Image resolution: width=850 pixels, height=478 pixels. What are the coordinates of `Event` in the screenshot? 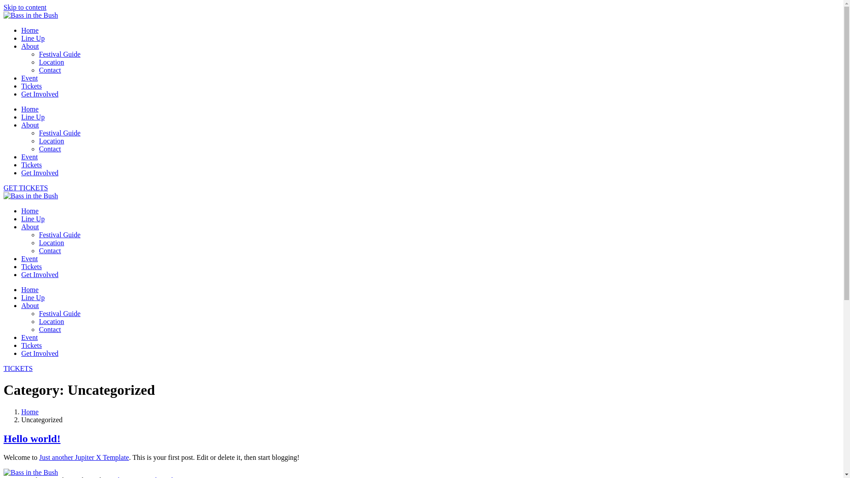 It's located at (29, 78).